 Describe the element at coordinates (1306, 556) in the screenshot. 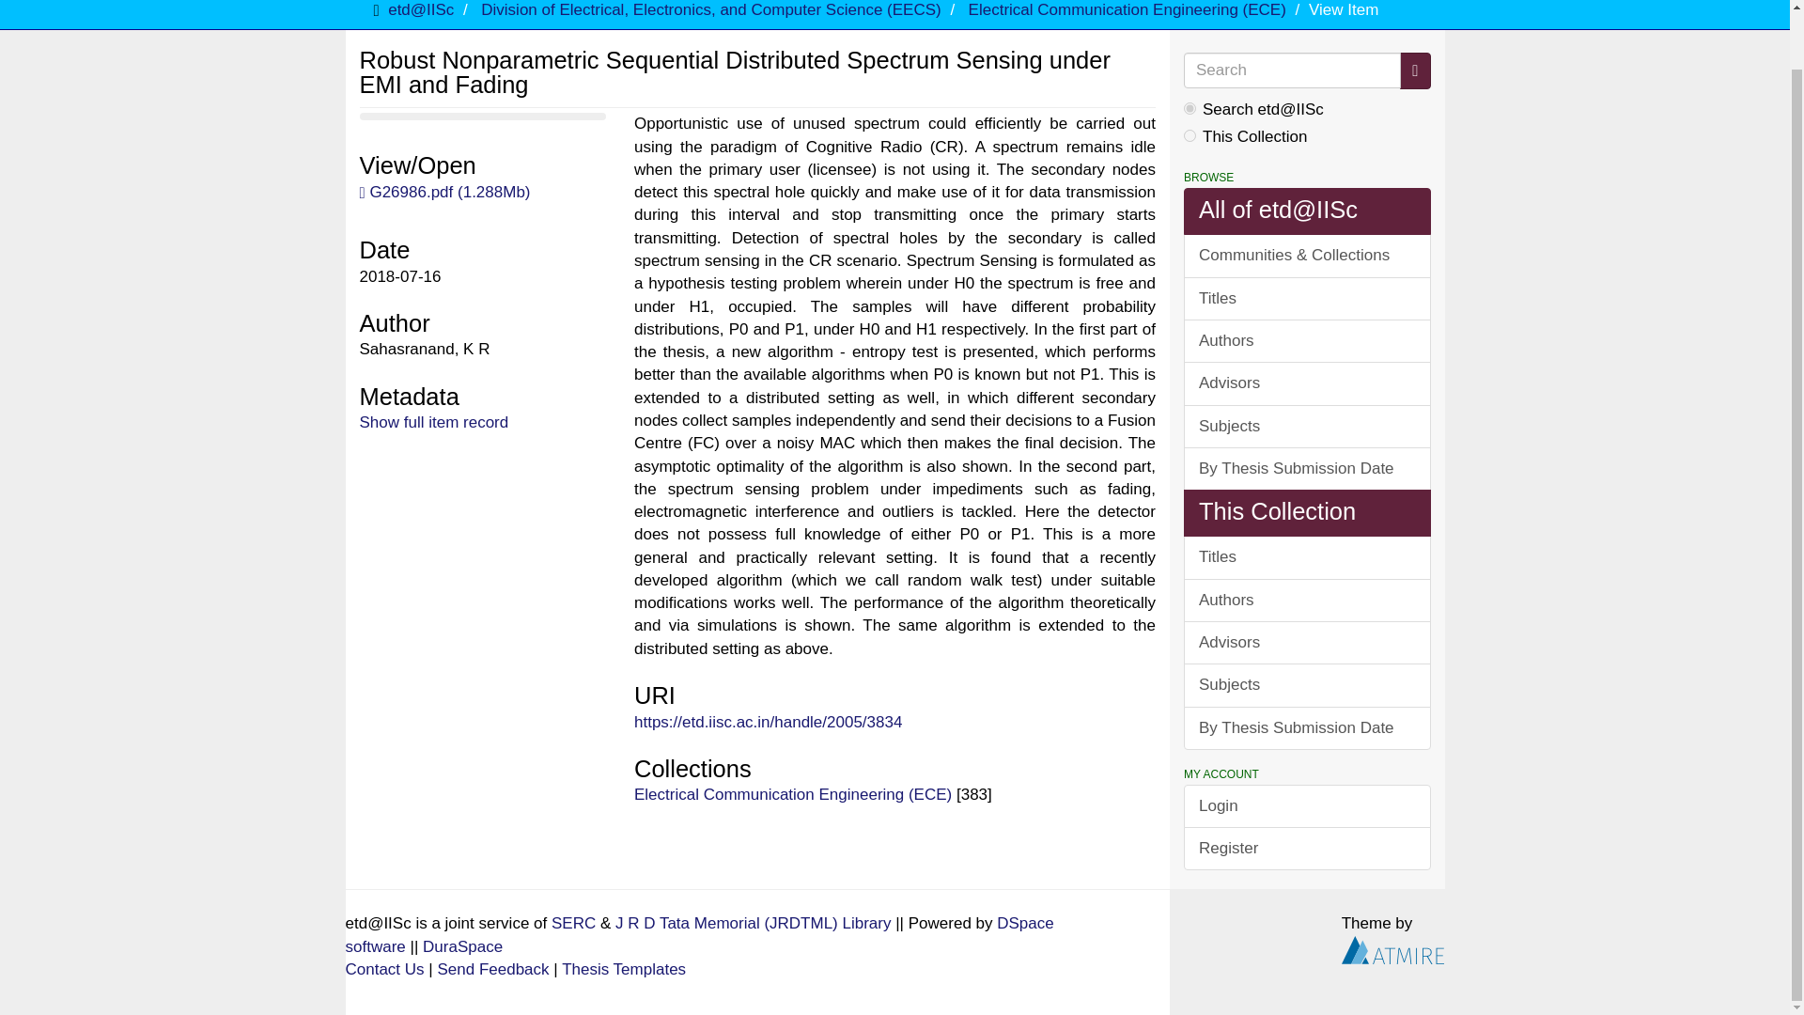

I see `Titles` at that location.